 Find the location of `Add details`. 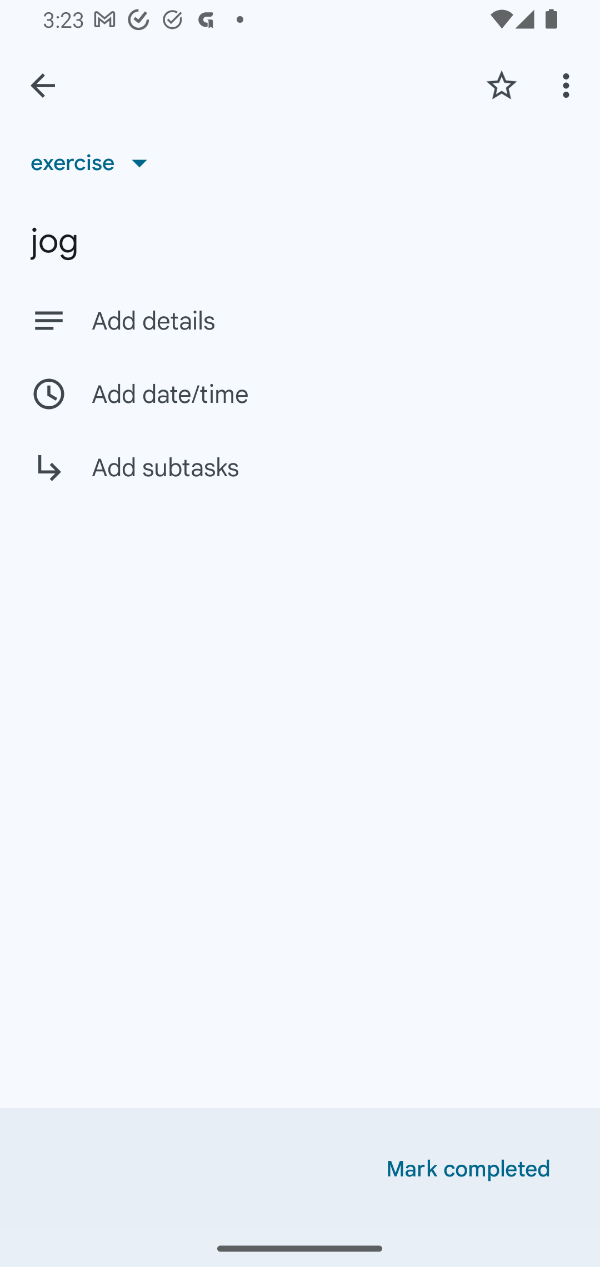

Add details is located at coordinates (330, 321).